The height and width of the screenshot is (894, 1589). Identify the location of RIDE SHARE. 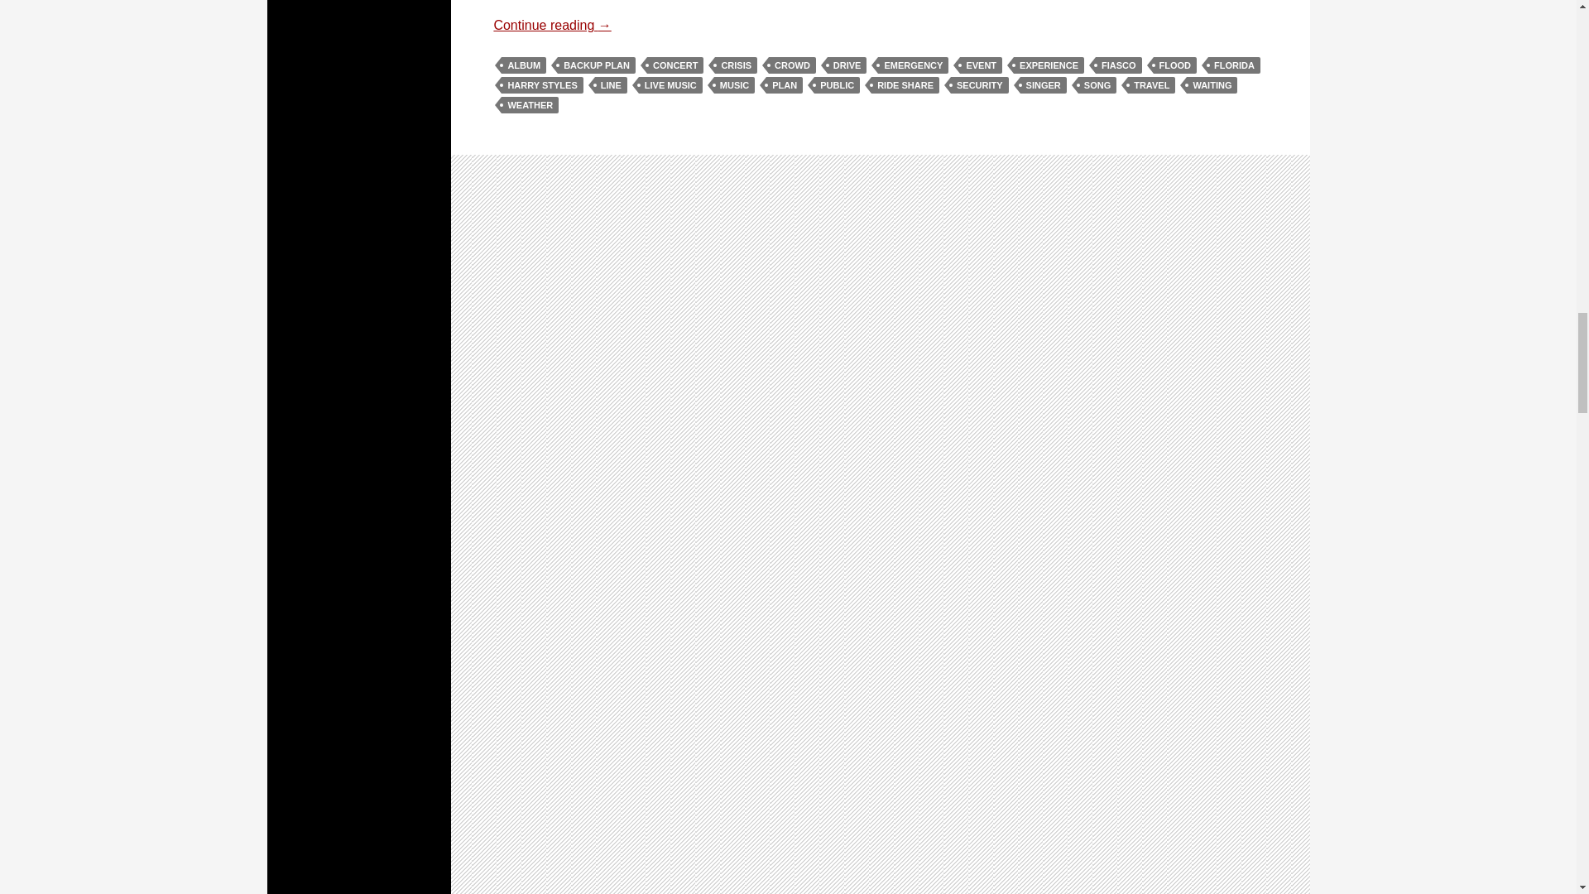
(905, 84).